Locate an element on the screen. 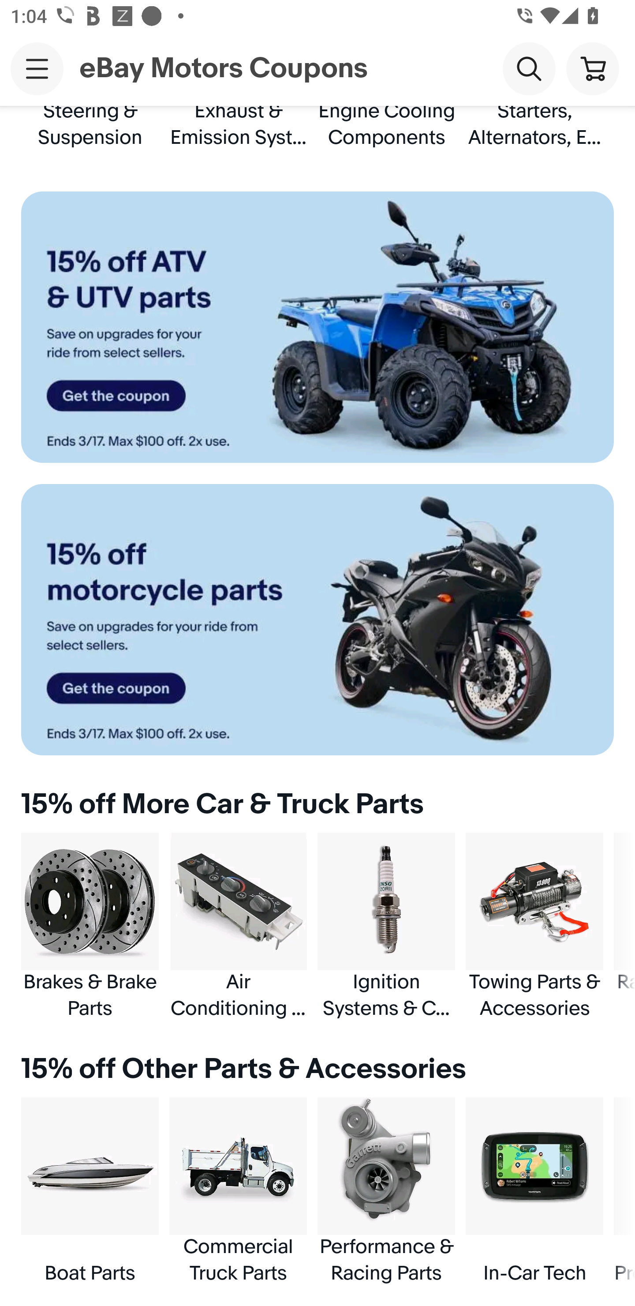 This screenshot has height=1306, width=635. Search is located at coordinates (529, 68).